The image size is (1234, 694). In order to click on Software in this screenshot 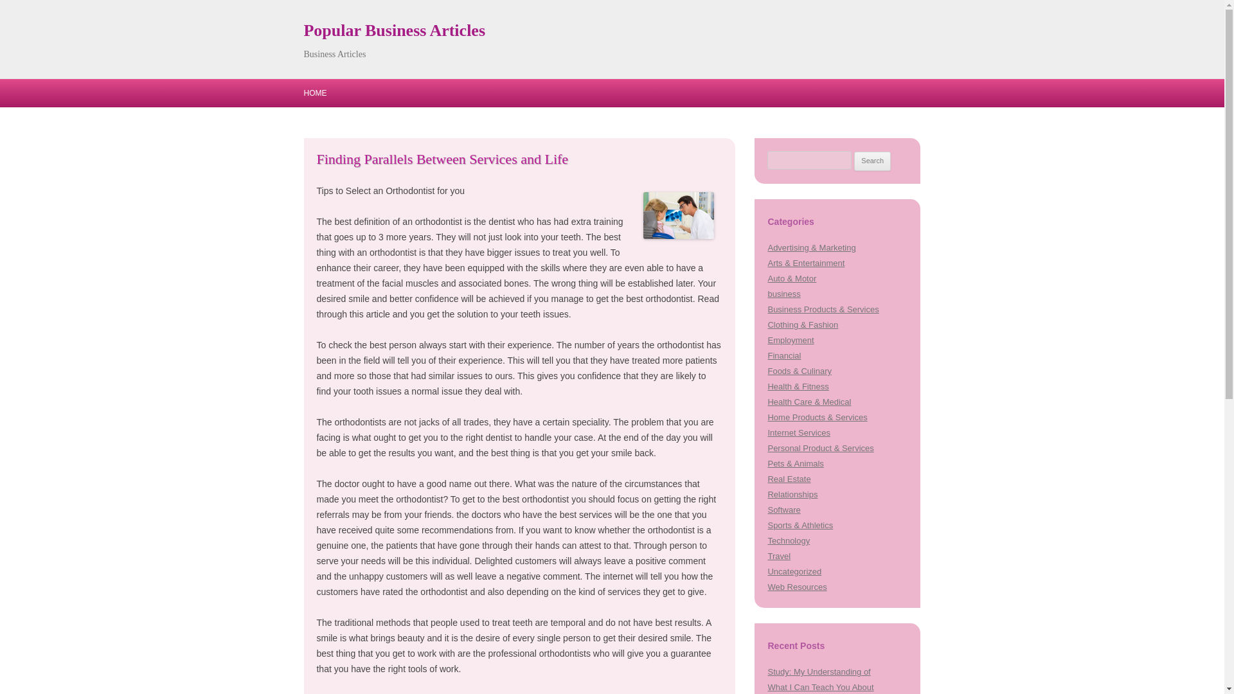, I will do `click(783, 510)`.